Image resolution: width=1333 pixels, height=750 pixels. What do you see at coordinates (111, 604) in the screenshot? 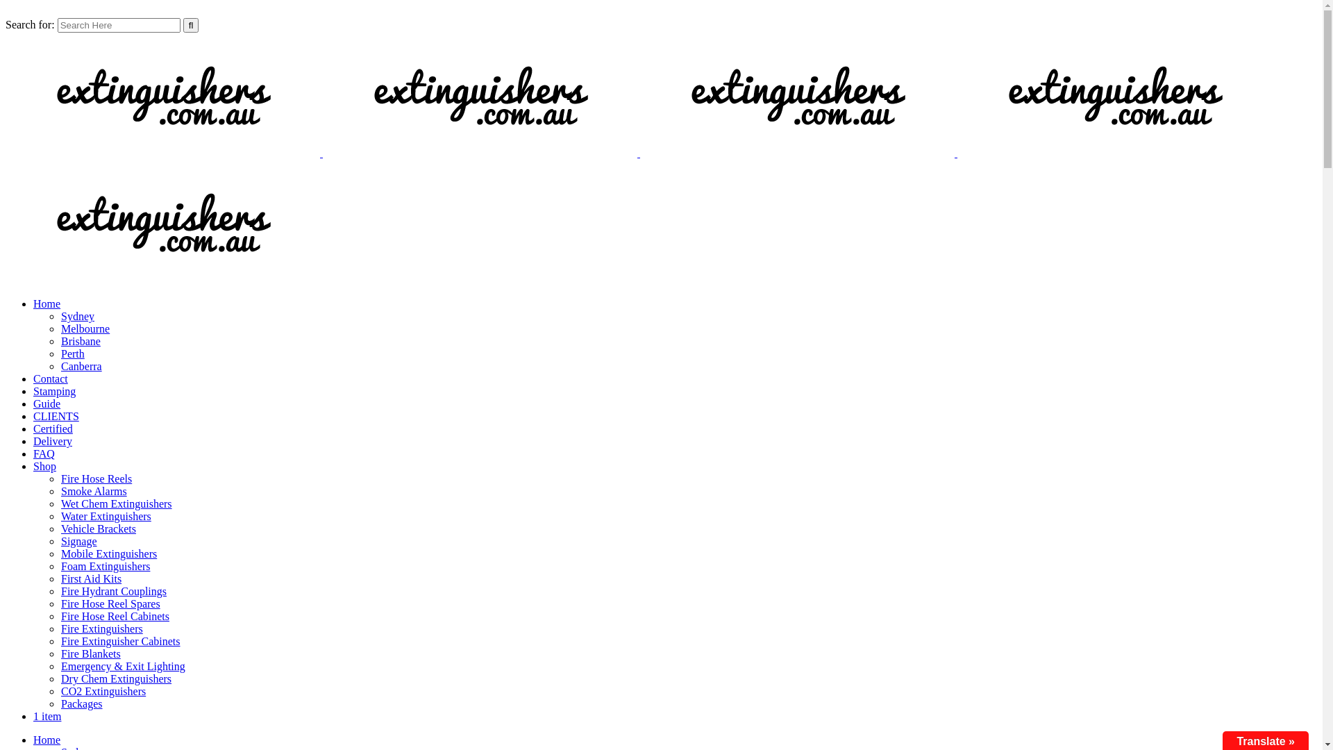
I see `Fire Hose Reel Spares` at bounding box center [111, 604].